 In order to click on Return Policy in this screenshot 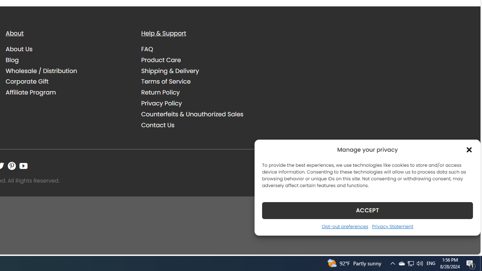, I will do `click(203, 93)`.